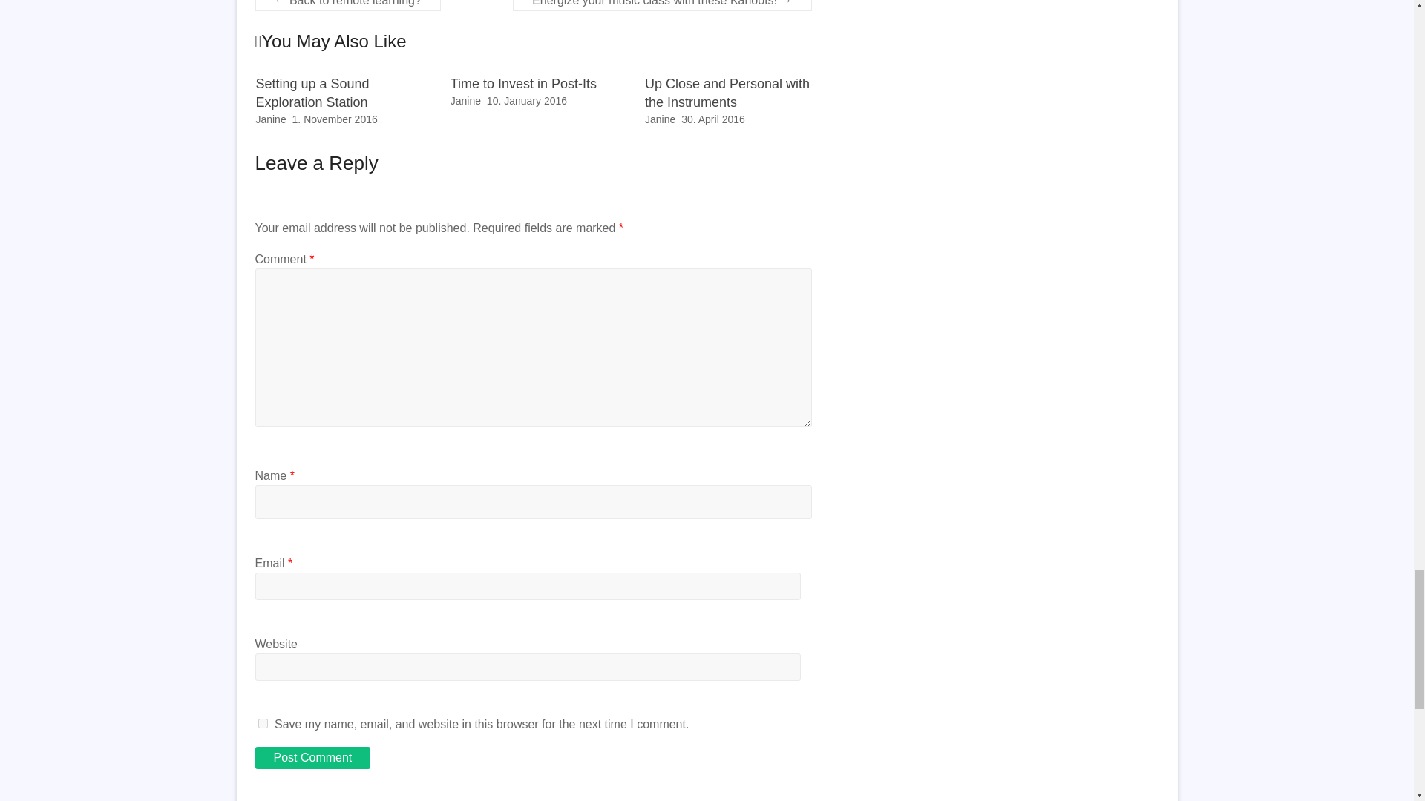 Image resolution: width=1425 pixels, height=801 pixels. I want to click on 30. April 2016, so click(712, 119).